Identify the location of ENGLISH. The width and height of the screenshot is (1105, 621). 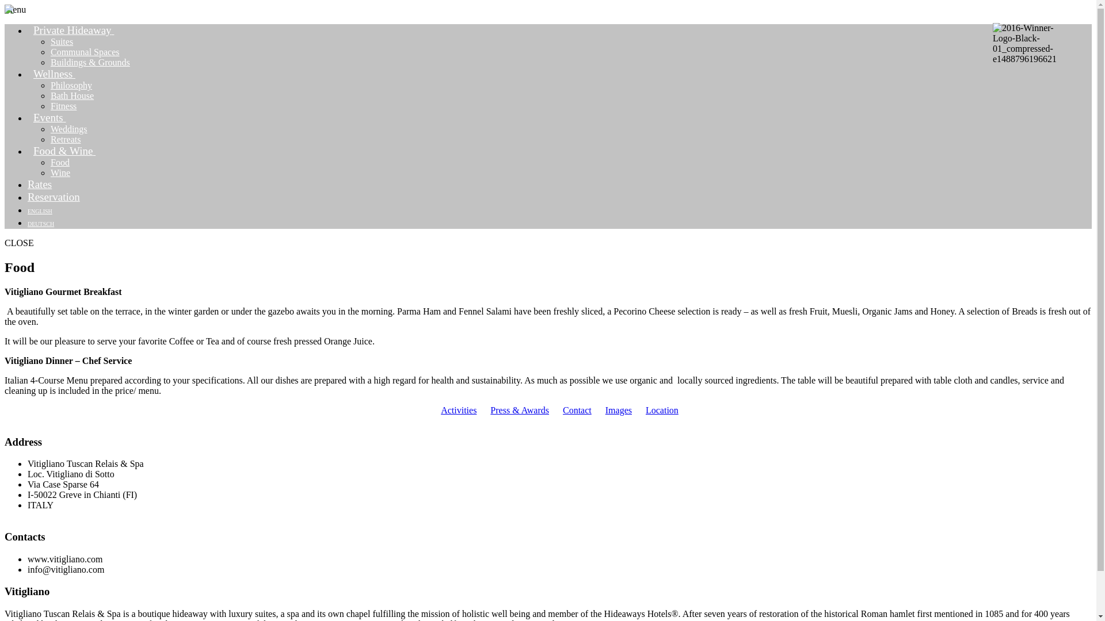
(40, 209).